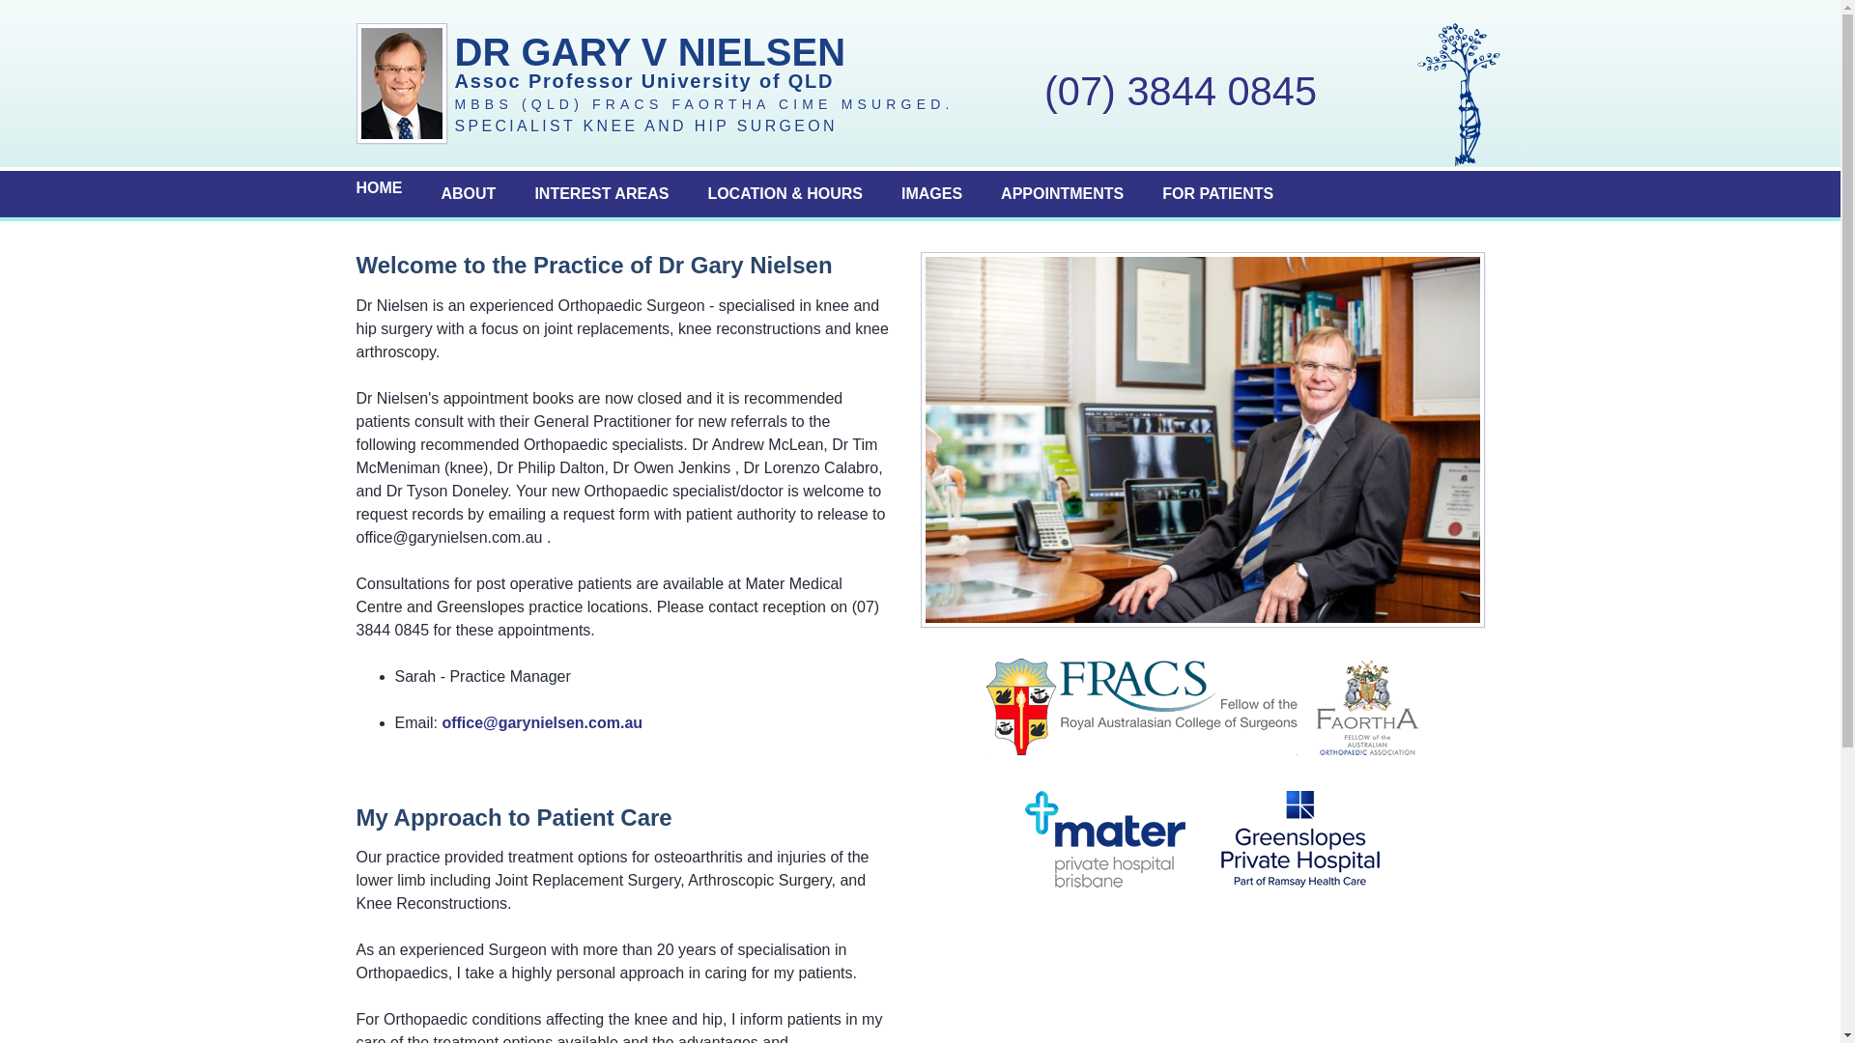  What do you see at coordinates (1181, 92) in the screenshot?
I see `(07) 3844 0845` at bounding box center [1181, 92].